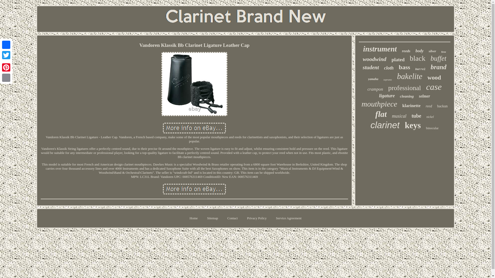 The height and width of the screenshot is (278, 495). What do you see at coordinates (405, 67) in the screenshot?
I see `bass` at bounding box center [405, 67].